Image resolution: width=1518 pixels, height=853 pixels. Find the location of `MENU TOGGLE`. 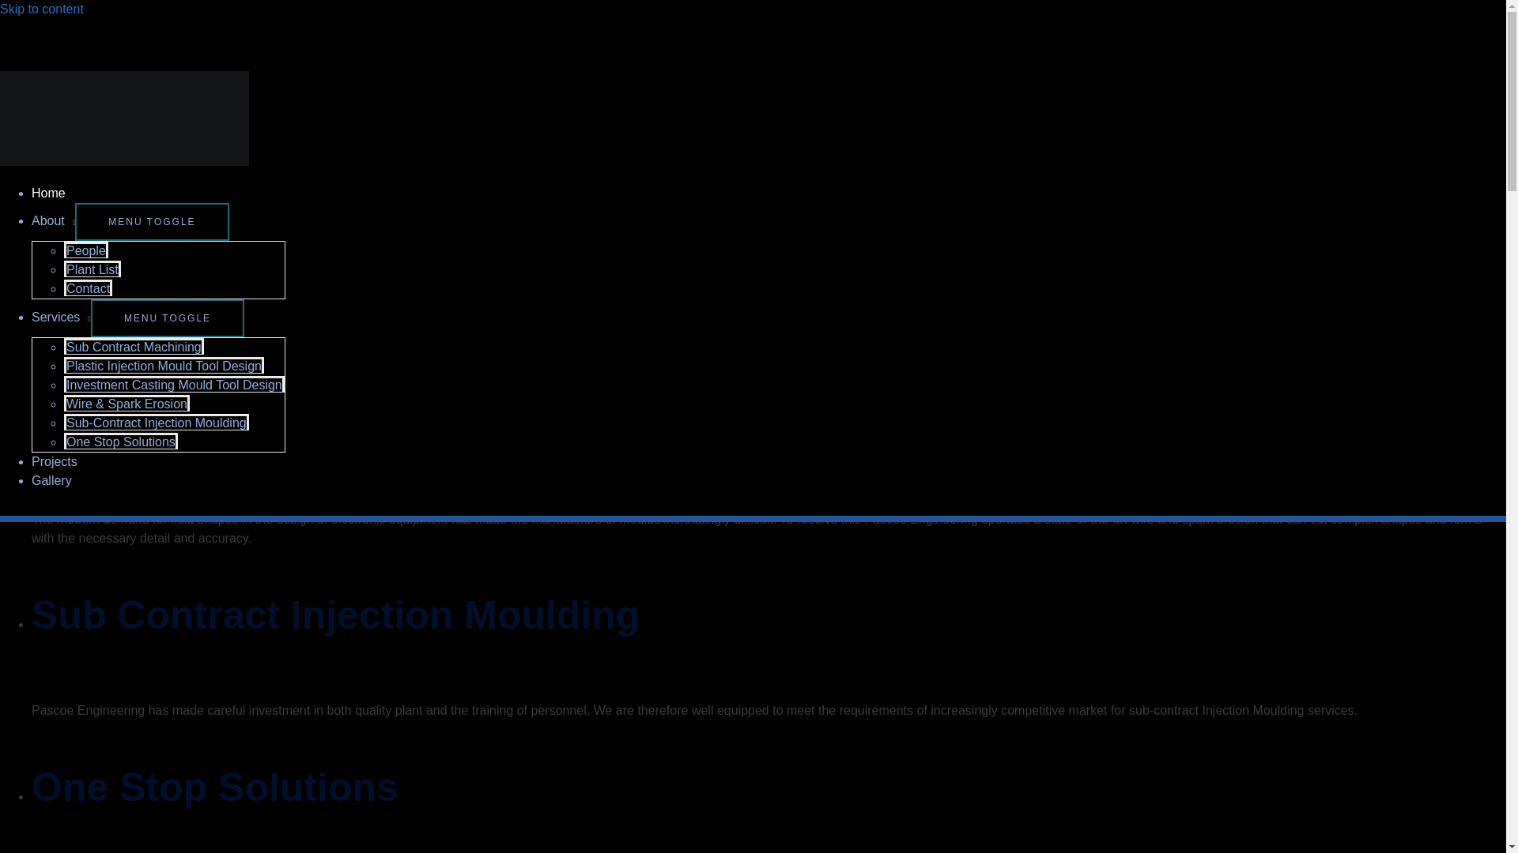

MENU TOGGLE is located at coordinates (152, 221).